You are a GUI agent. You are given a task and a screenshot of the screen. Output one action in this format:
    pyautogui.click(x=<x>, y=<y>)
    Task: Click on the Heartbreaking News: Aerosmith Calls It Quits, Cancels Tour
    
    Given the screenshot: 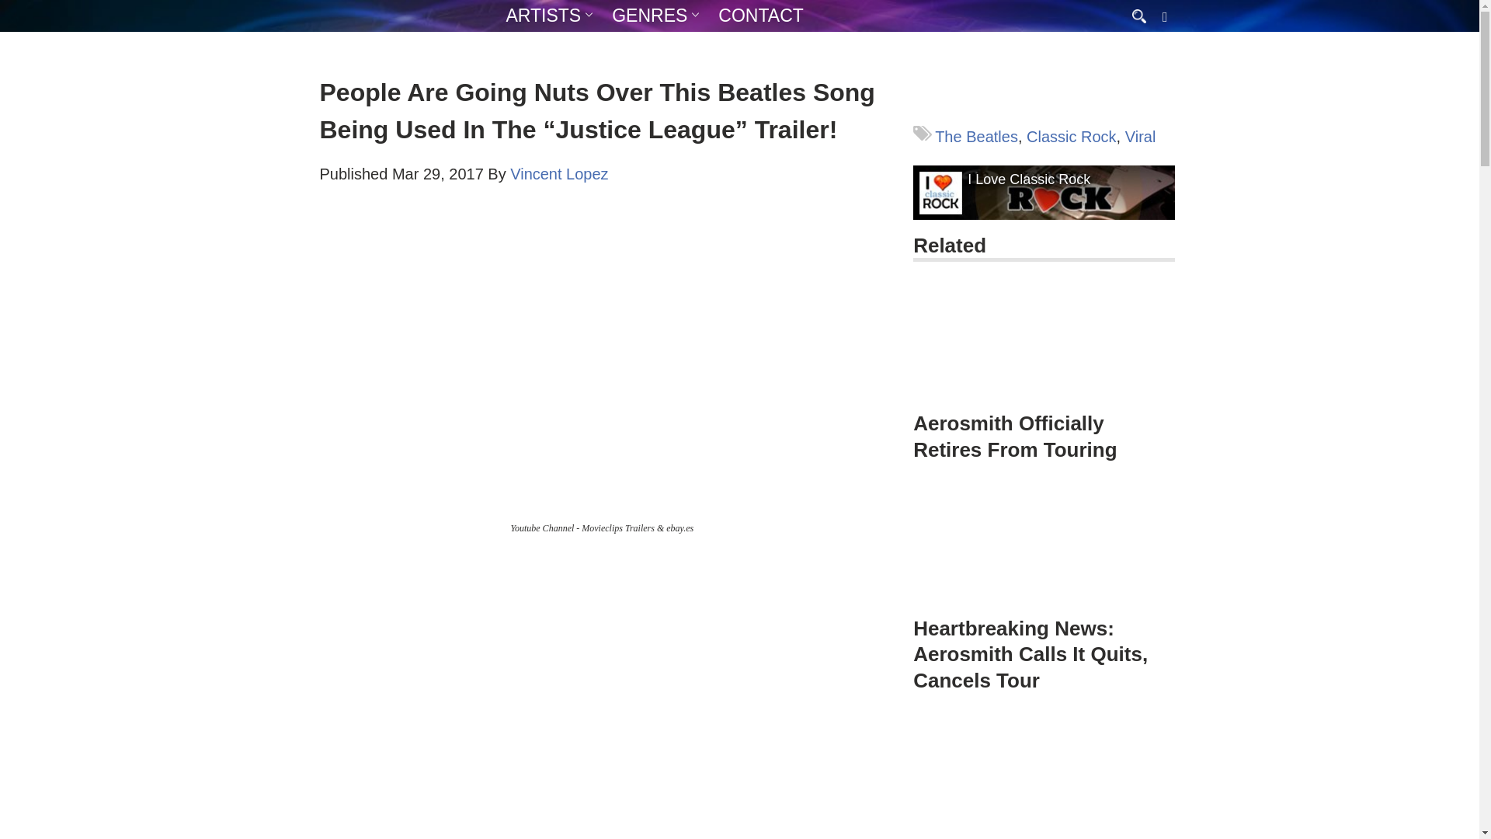 What is the action you would take?
    pyautogui.click(x=1044, y=548)
    